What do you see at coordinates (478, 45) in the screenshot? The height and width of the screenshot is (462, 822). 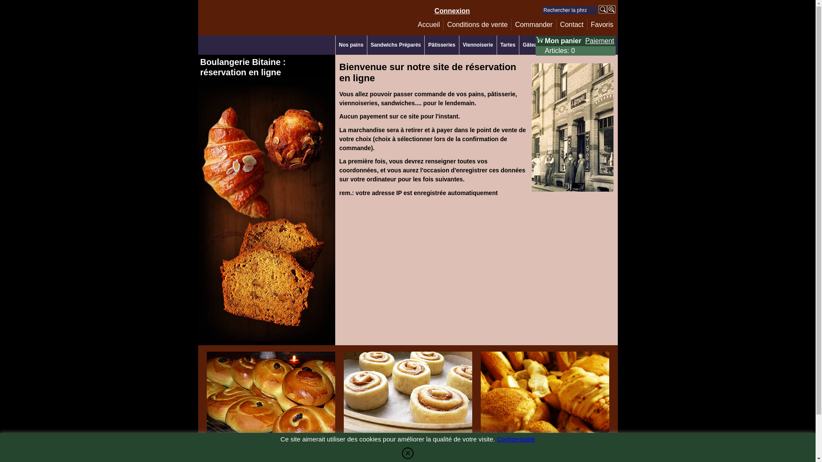 I see `Viennoiserie` at bounding box center [478, 45].